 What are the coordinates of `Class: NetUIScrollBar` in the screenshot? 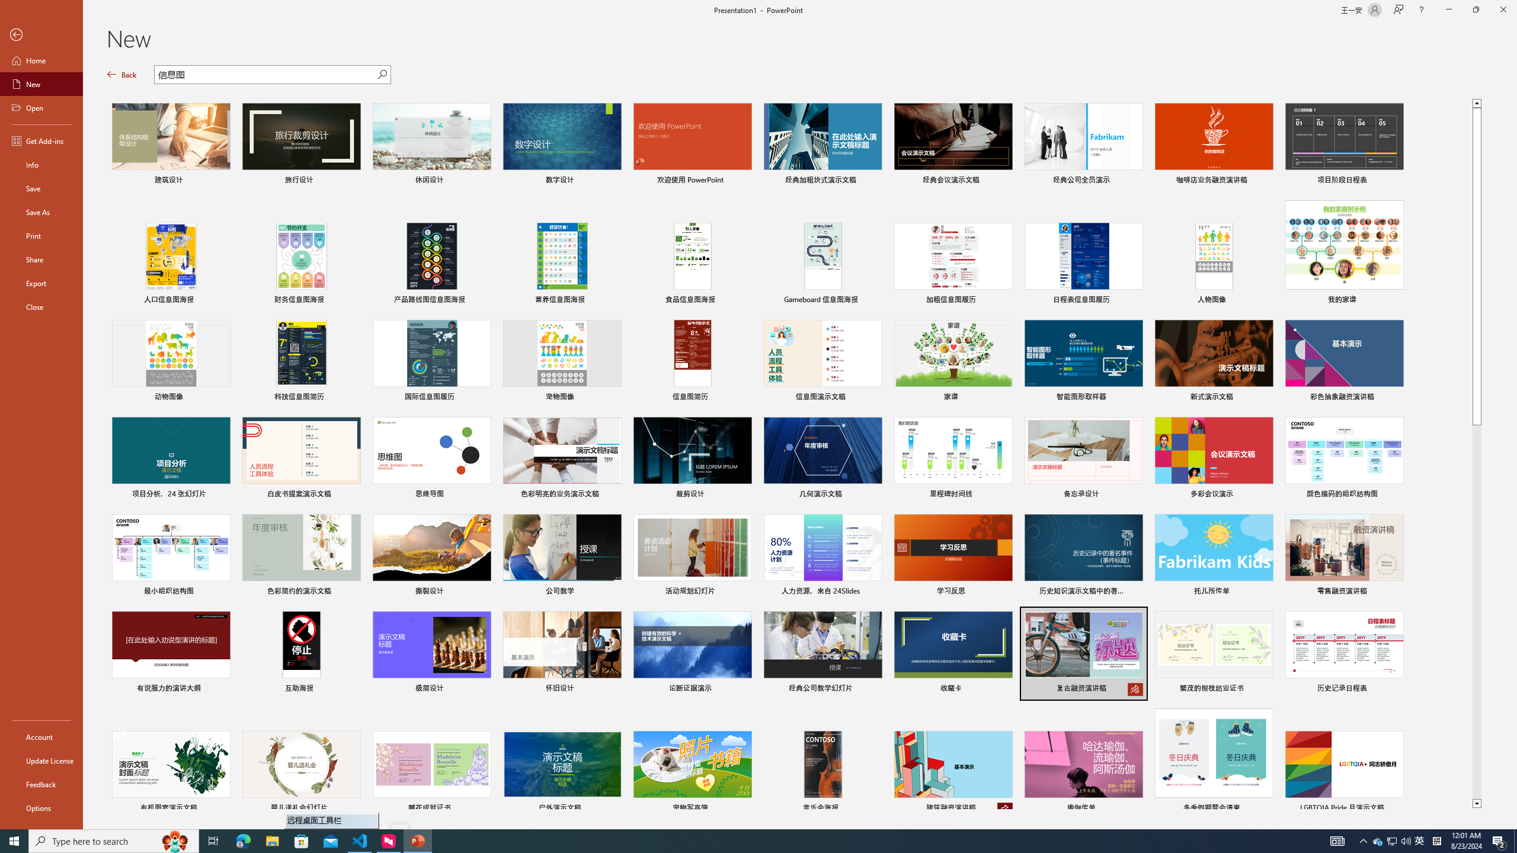 It's located at (1512, 445).